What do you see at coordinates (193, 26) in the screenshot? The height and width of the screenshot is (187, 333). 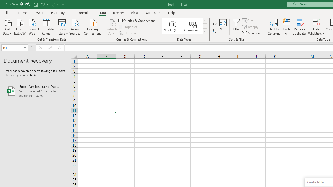 I see `Currencies (English)` at bounding box center [193, 26].